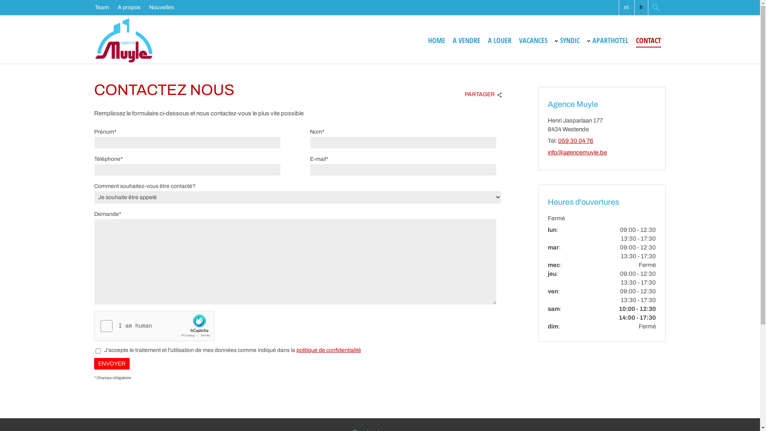 The height and width of the screenshot is (431, 766). What do you see at coordinates (436, 40) in the screenshot?
I see `HOME` at bounding box center [436, 40].